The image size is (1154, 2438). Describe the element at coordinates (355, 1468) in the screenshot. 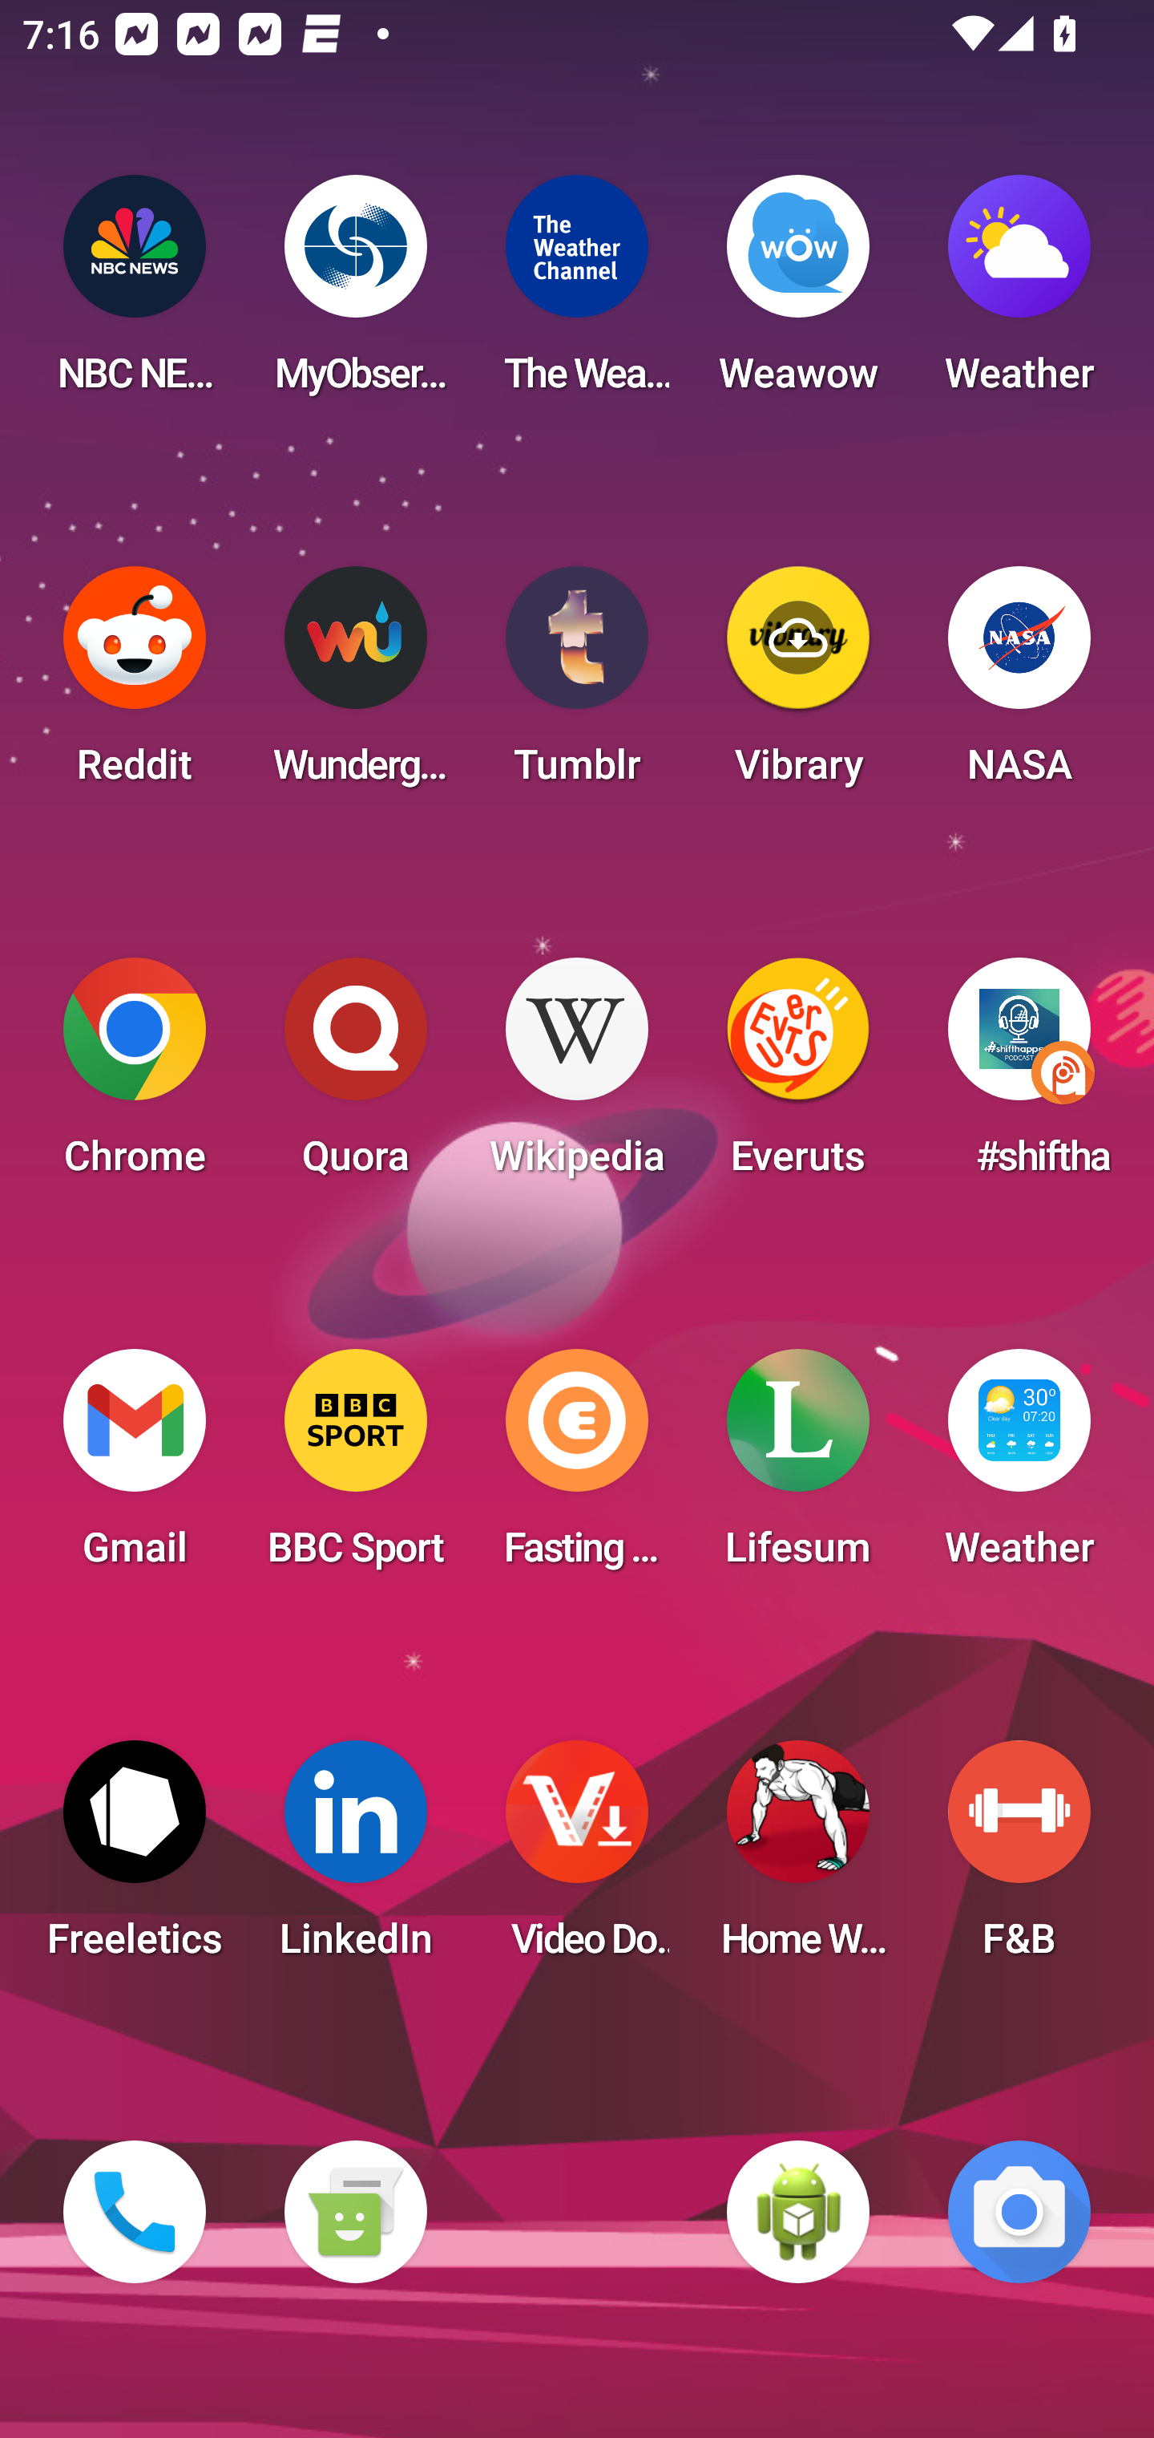

I see `BBC Sport` at that location.